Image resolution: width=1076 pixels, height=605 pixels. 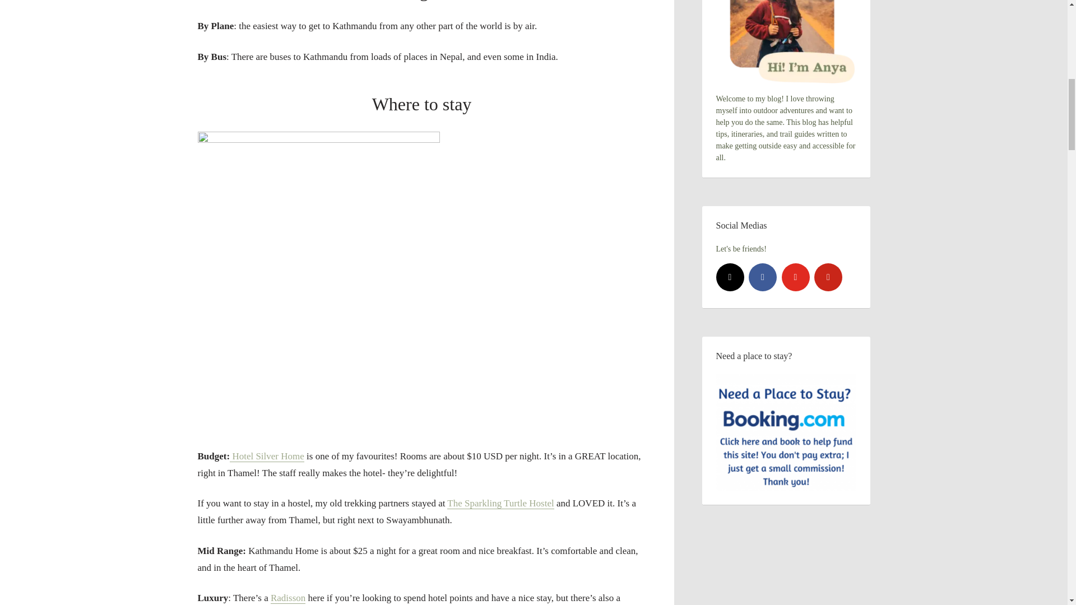 I want to click on Facebook, so click(x=763, y=277).